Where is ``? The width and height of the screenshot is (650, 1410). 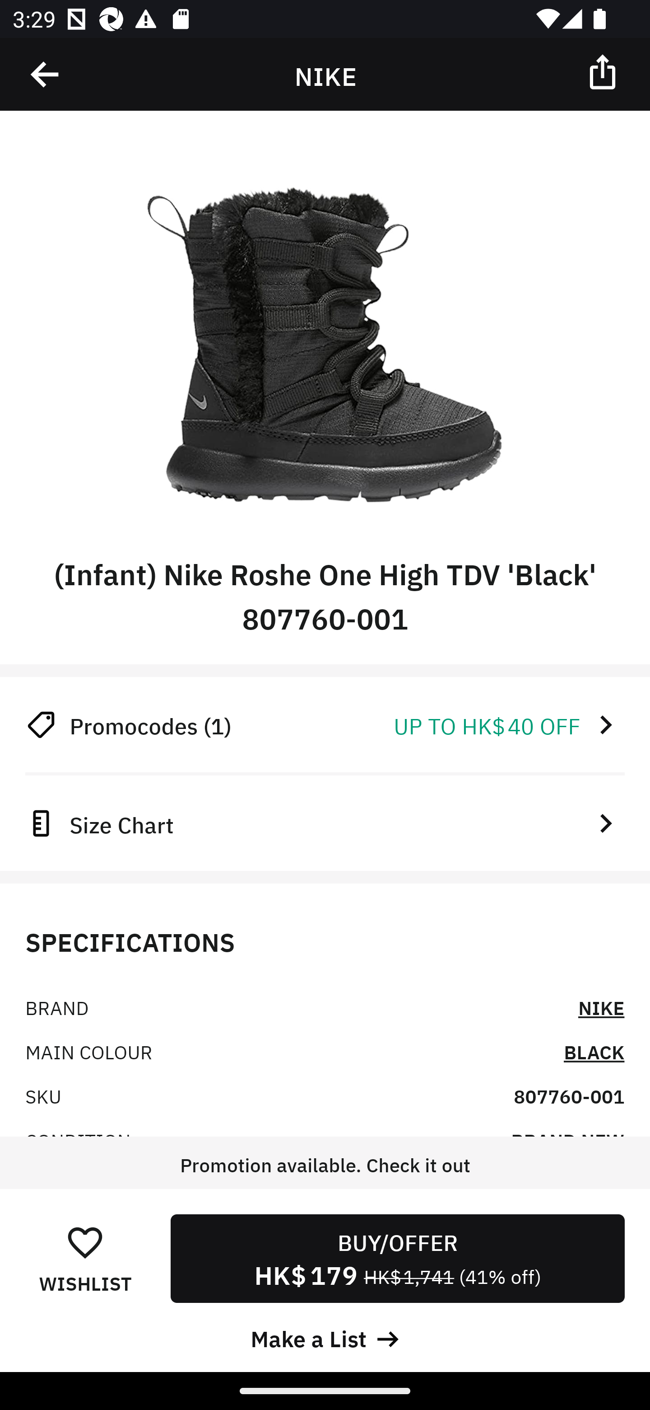
 is located at coordinates (46, 75).